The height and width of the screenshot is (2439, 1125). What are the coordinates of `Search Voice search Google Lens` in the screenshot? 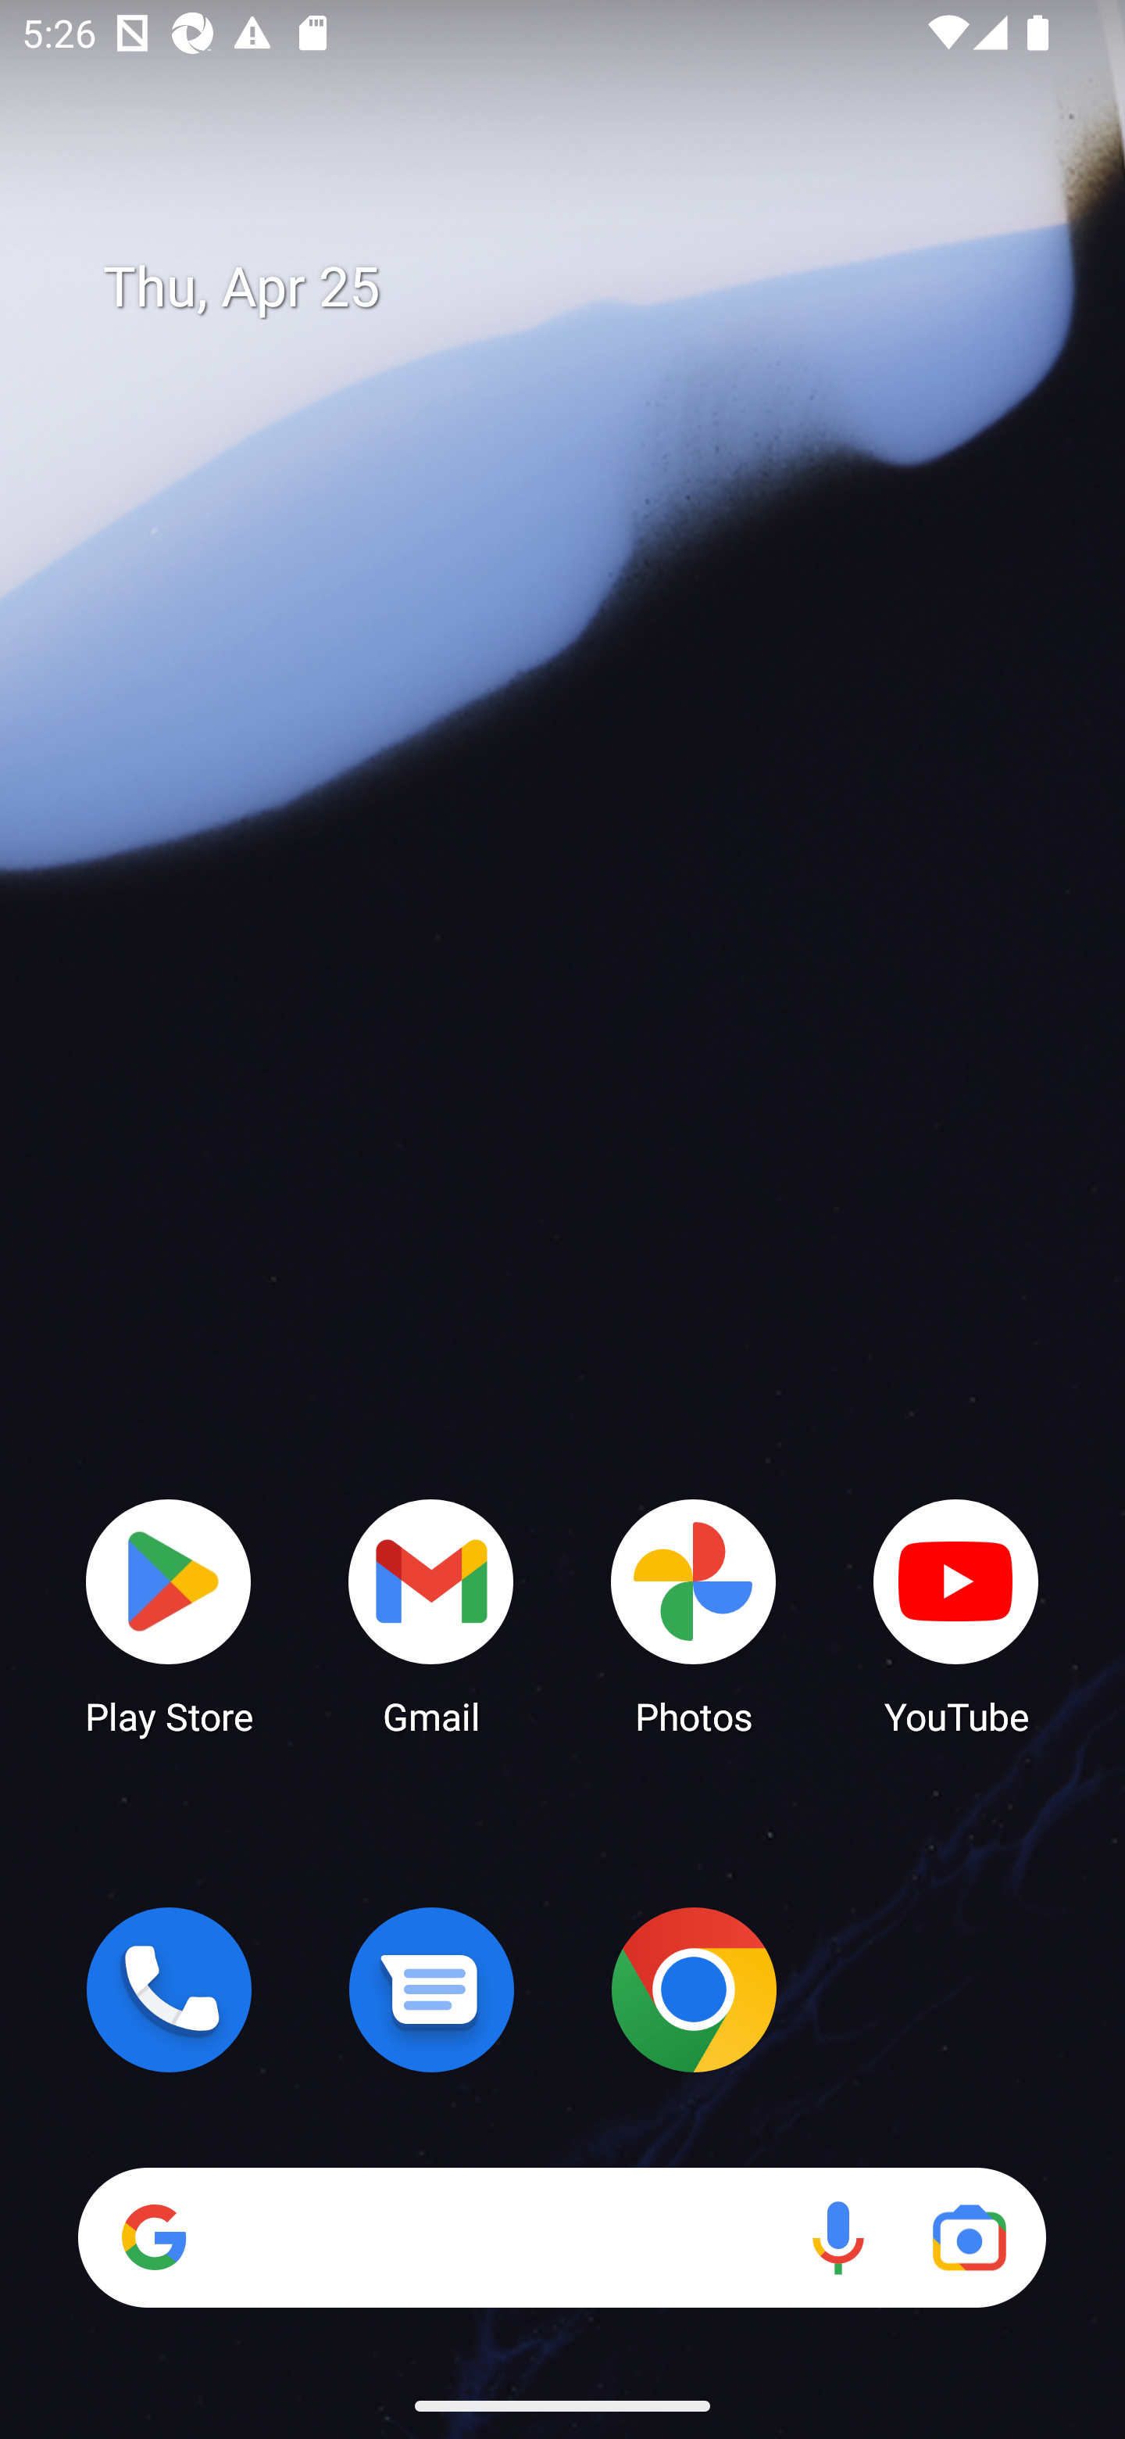 It's located at (562, 2237).